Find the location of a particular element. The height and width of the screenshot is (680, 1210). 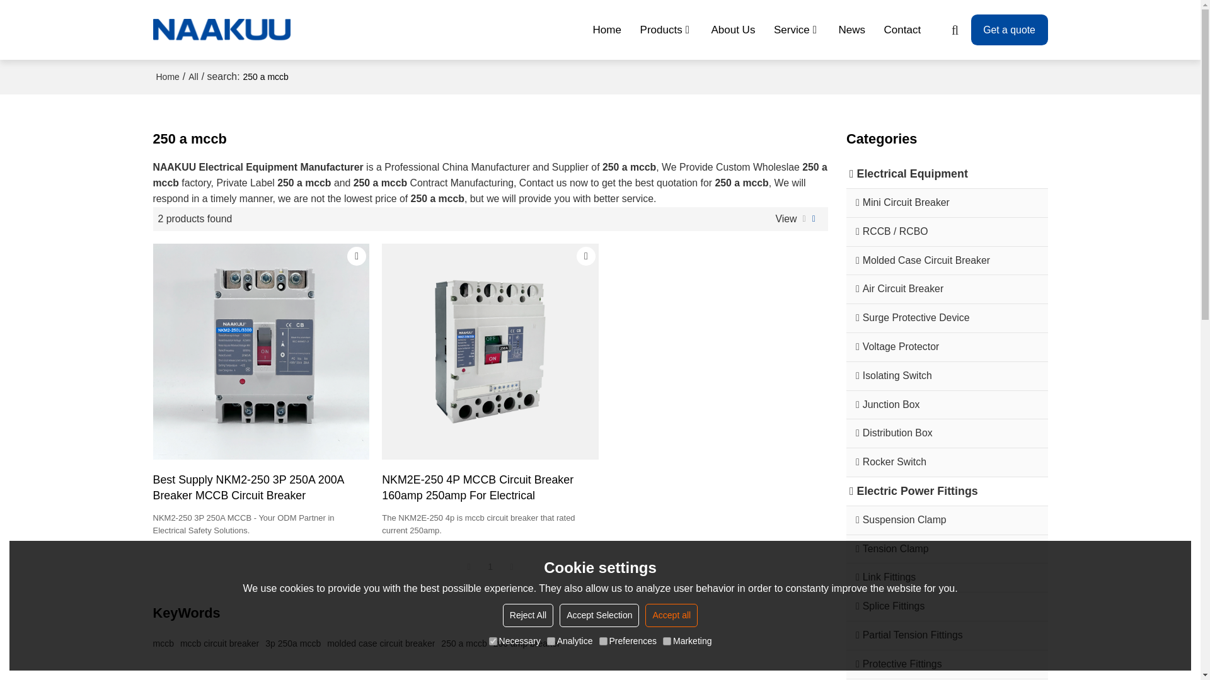

on is located at coordinates (493, 641).